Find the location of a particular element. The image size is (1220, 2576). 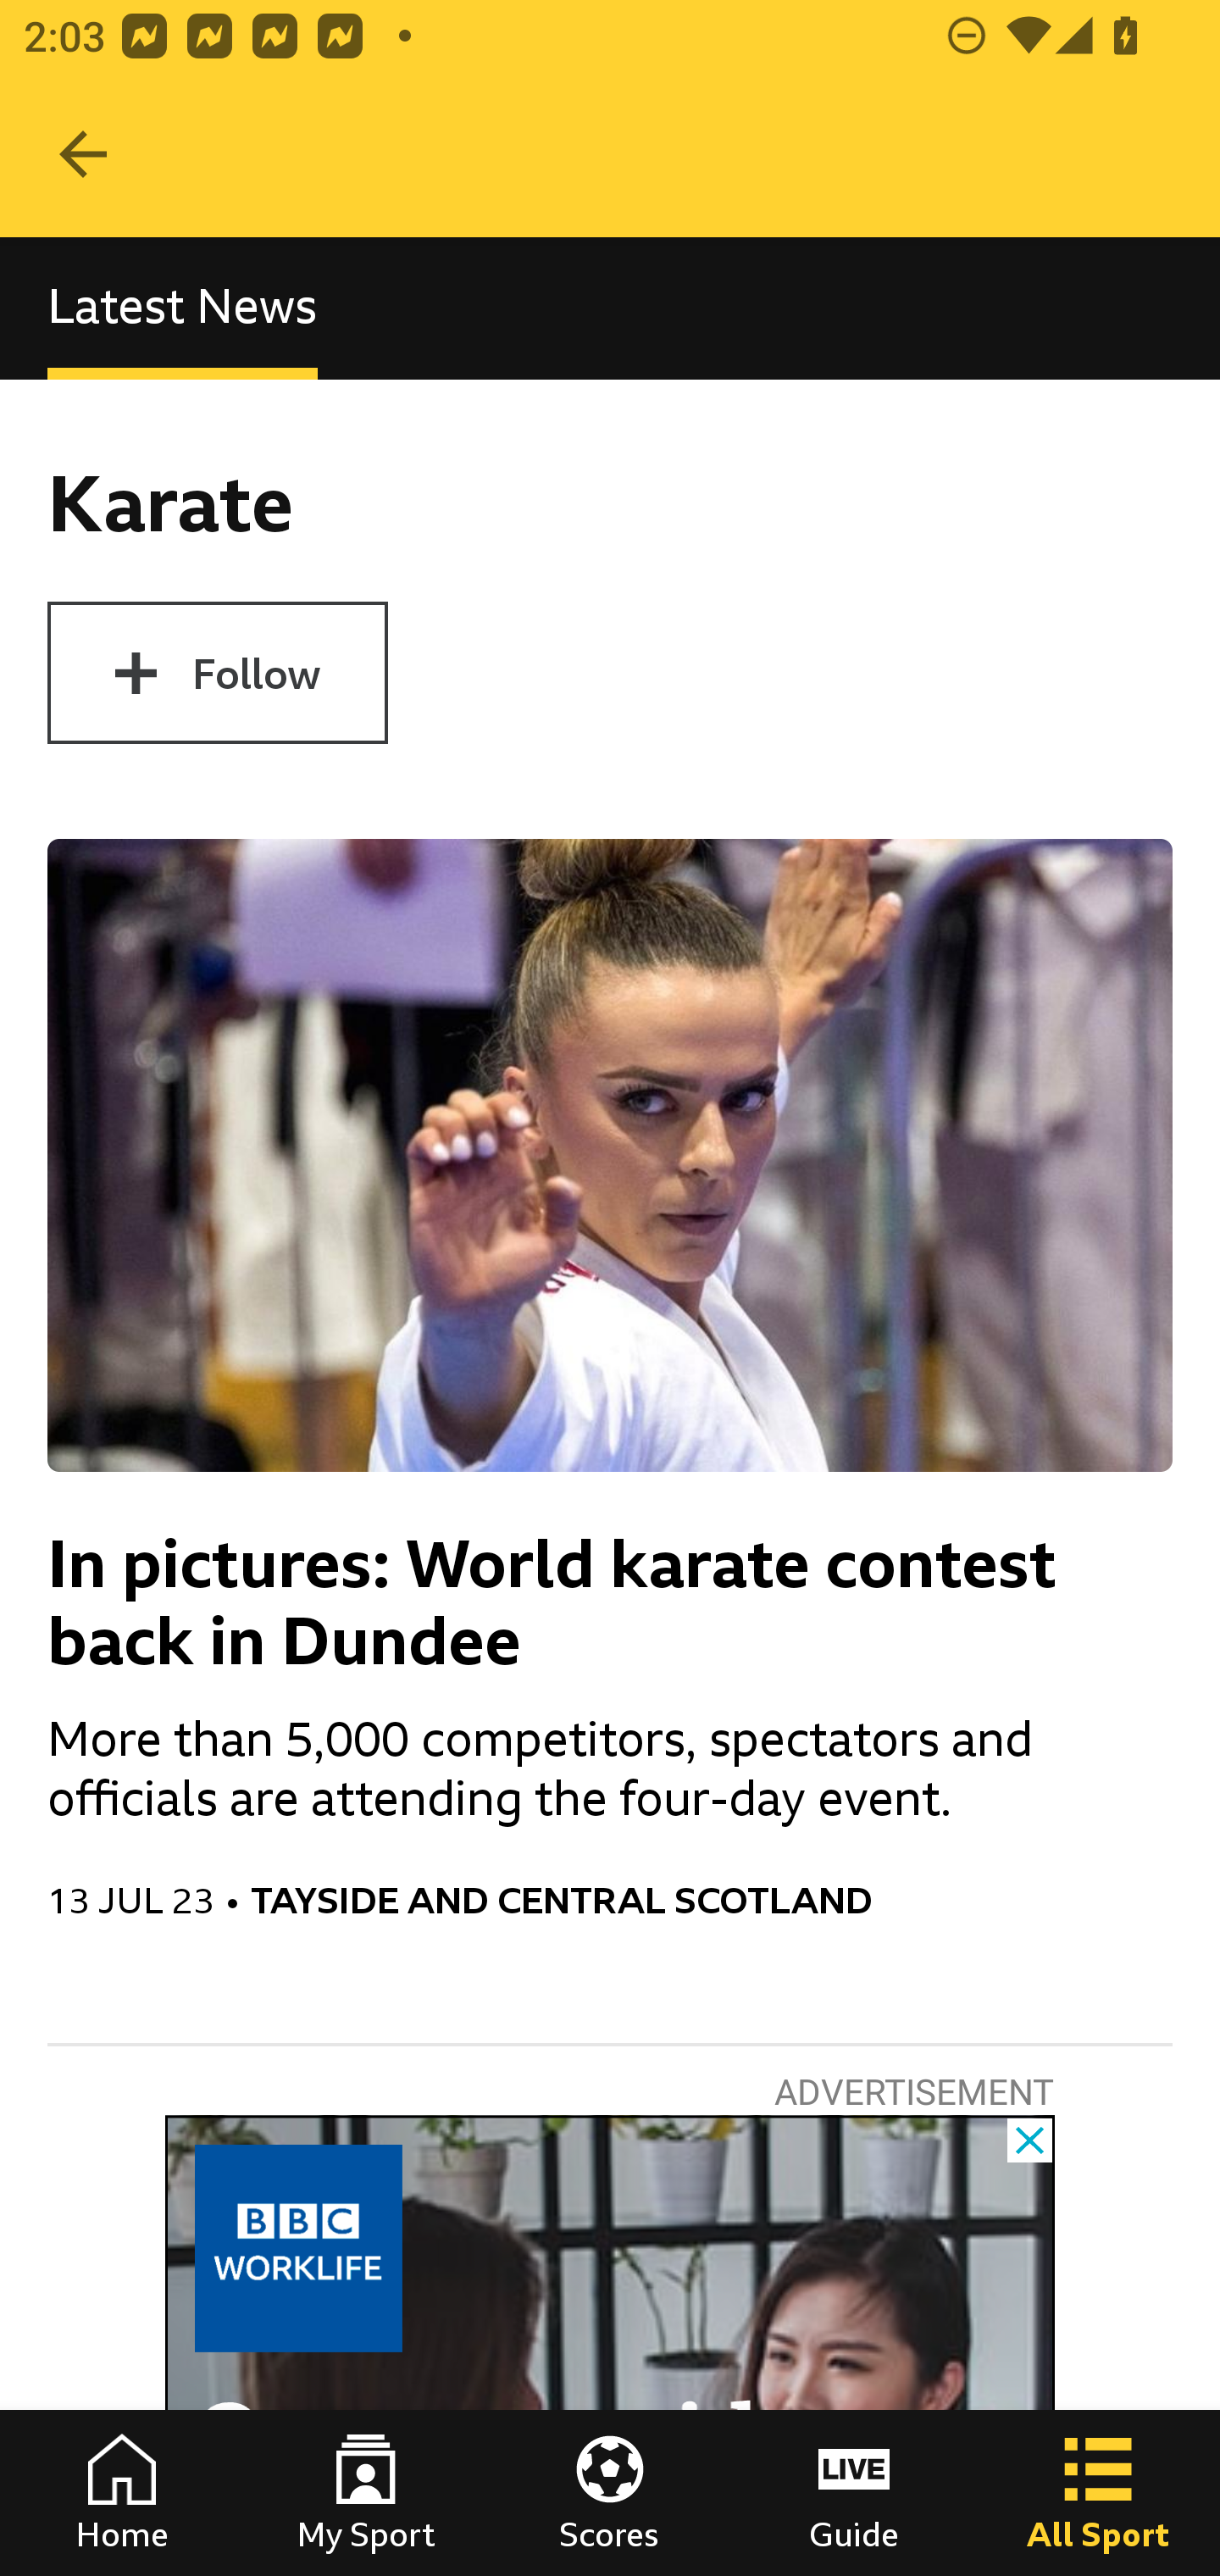

Follow Karate Follow is located at coordinates (217, 673).